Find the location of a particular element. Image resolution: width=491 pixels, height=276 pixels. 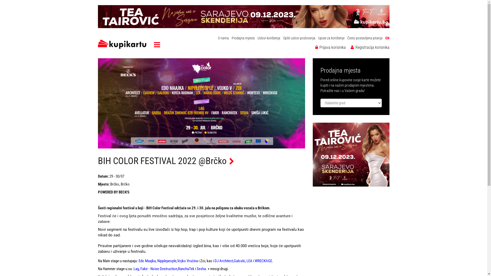

EN is located at coordinates (387, 38).